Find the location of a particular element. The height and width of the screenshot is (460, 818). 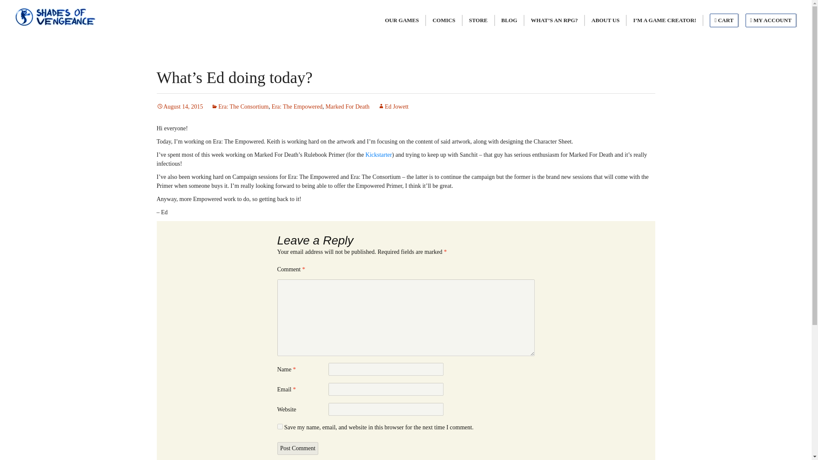

yes is located at coordinates (279, 426).